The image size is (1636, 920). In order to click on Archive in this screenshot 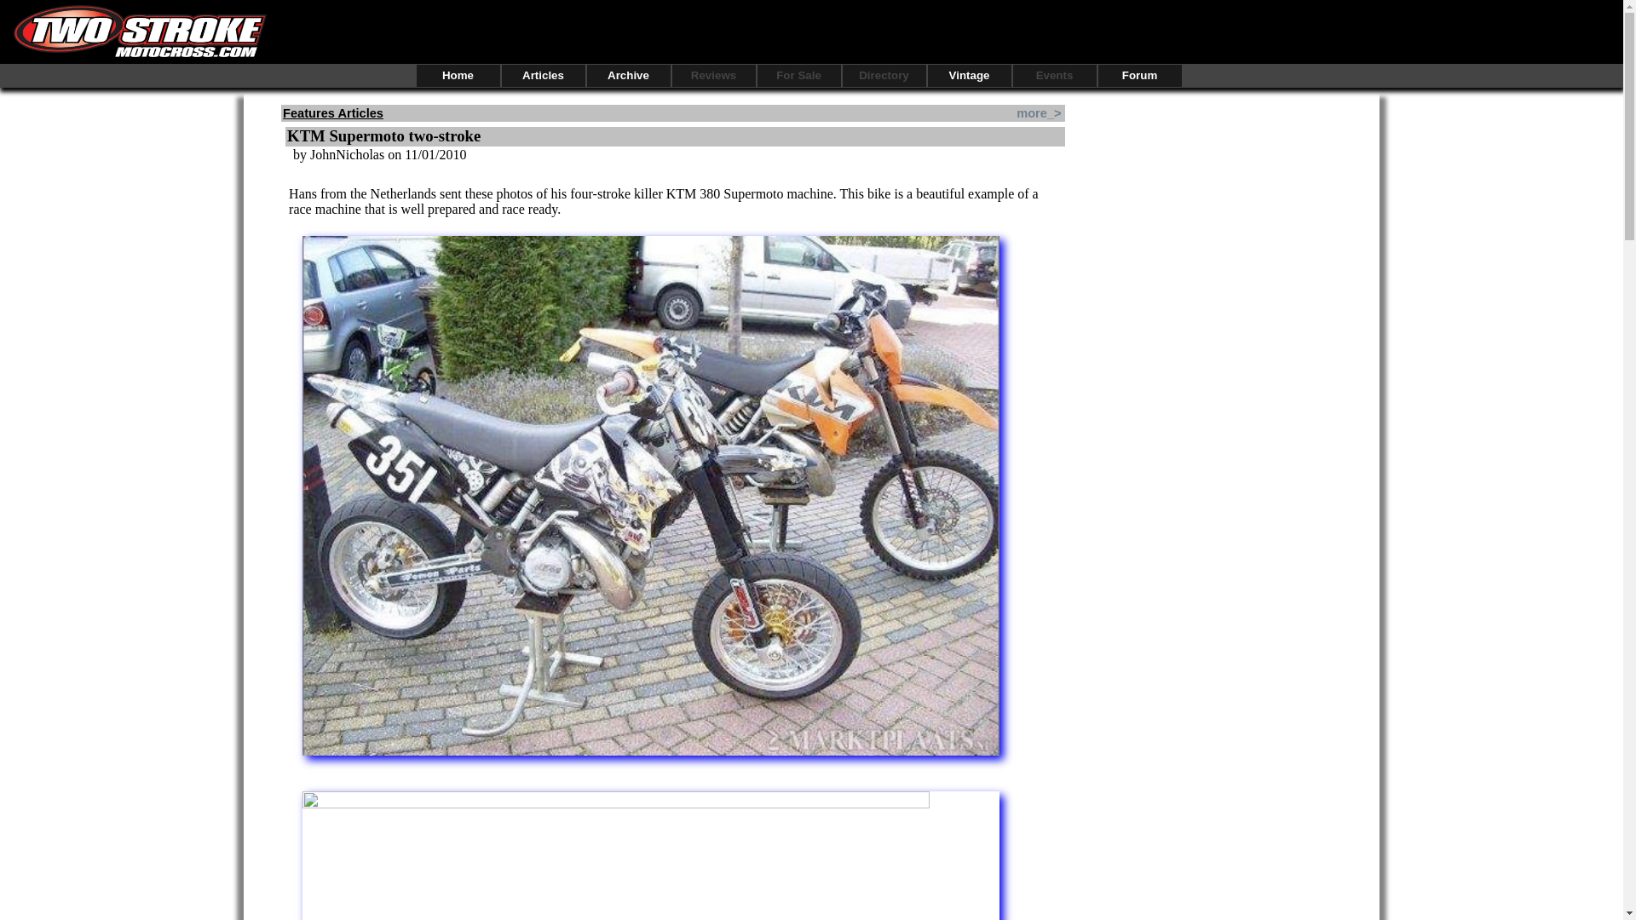, I will do `click(627, 75)`.